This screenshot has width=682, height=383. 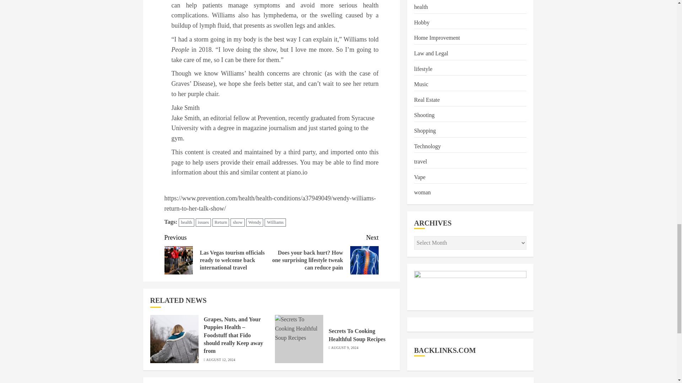 I want to click on show, so click(x=237, y=222).